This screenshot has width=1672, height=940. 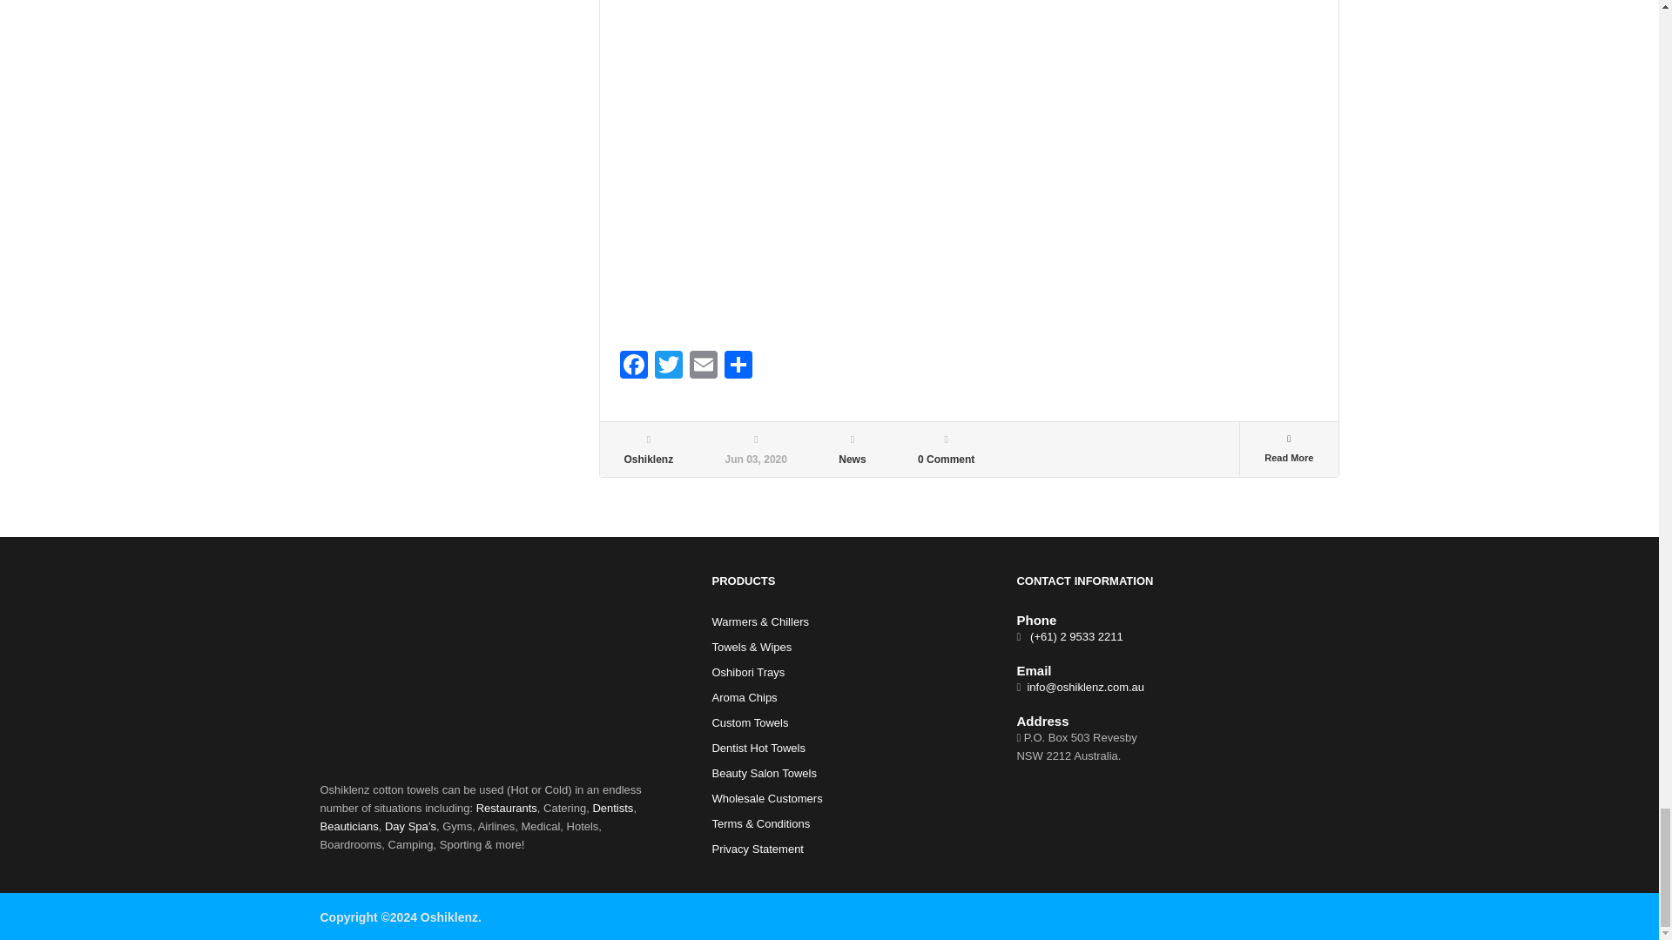 I want to click on Twitter, so click(x=669, y=366).